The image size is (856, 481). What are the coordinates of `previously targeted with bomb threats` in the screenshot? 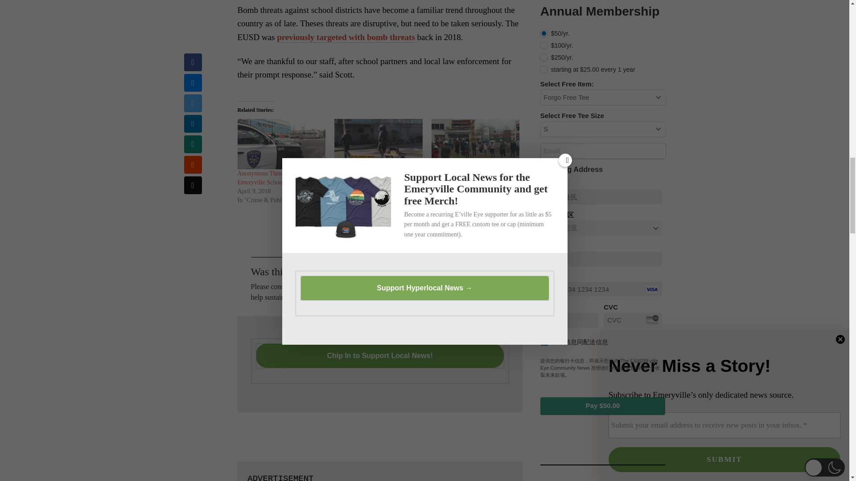 It's located at (346, 37).